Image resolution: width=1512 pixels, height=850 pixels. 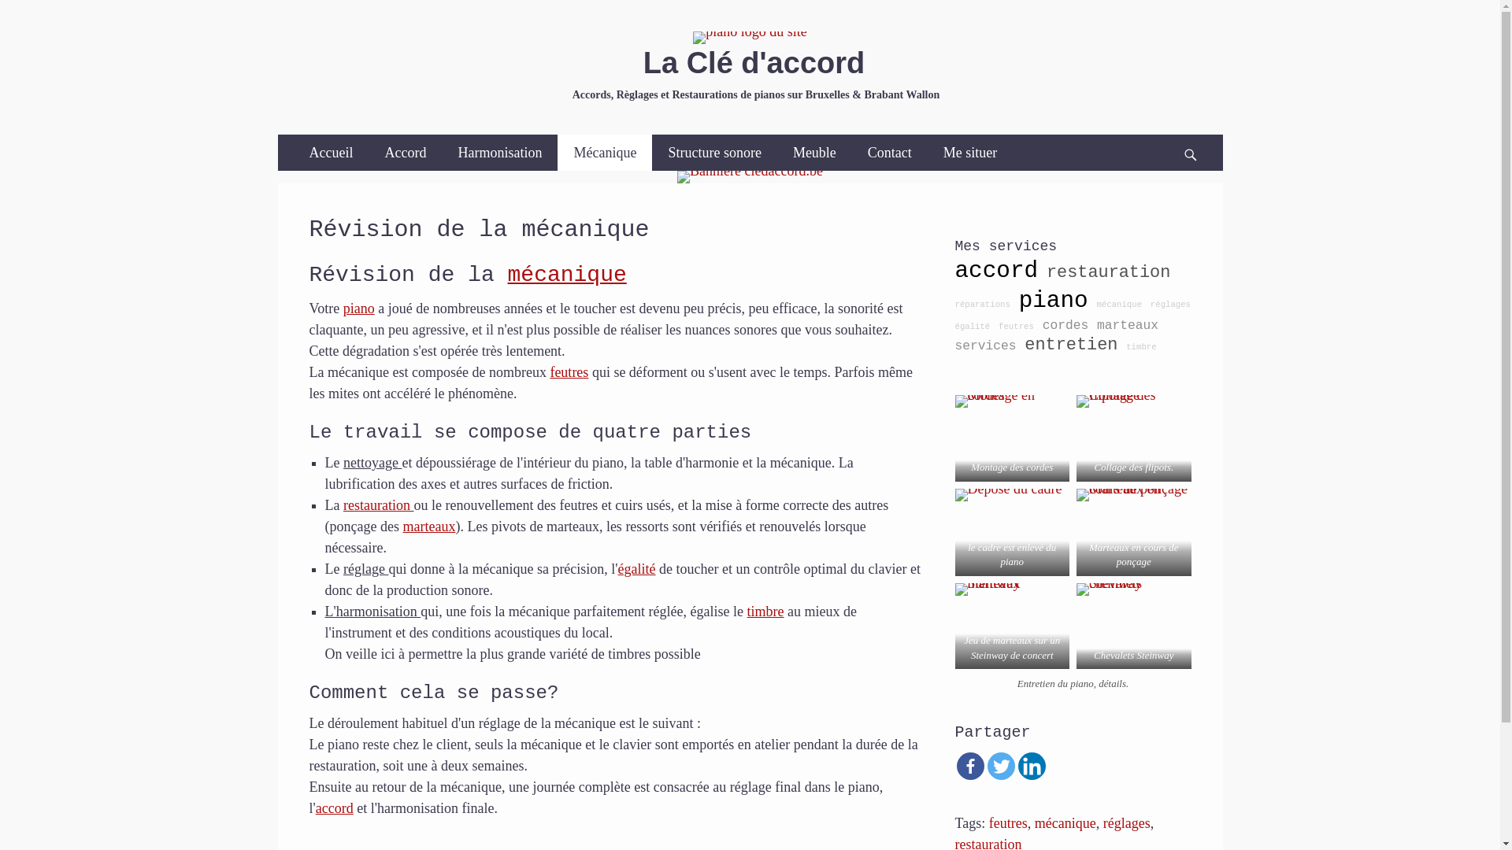 What do you see at coordinates (331, 153) in the screenshot?
I see `Accueil` at bounding box center [331, 153].